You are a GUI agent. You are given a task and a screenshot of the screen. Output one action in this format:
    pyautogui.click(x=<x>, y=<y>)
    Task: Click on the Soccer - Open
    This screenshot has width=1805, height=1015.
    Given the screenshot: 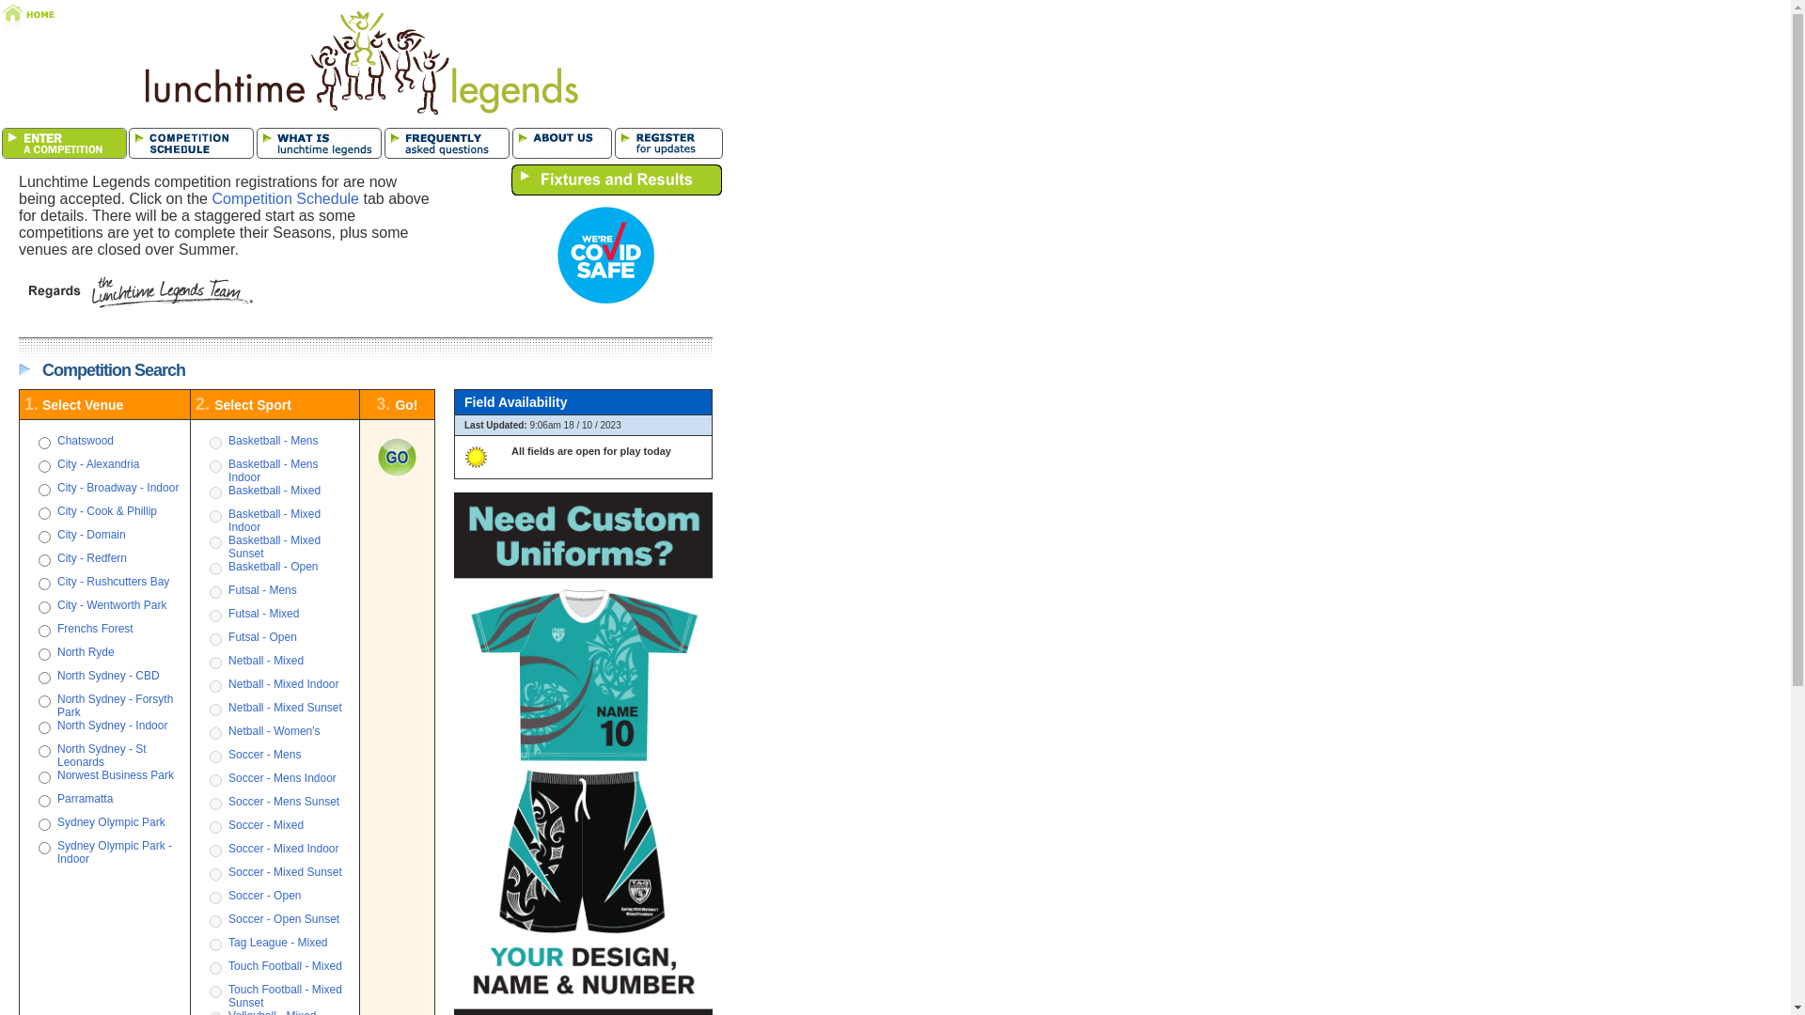 What is the action you would take?
    pyautogui.click(x=265, y=896)
    